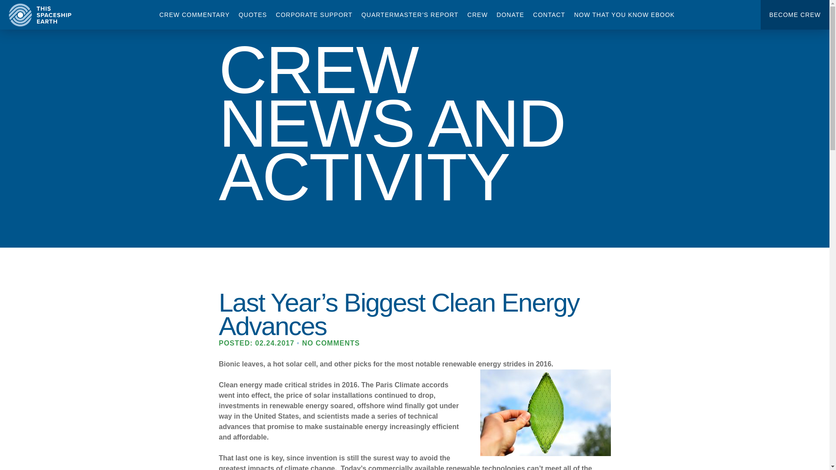 The height and width of the screenshot is (470, 836). I want to click on CONTACT, so click(549, 15).